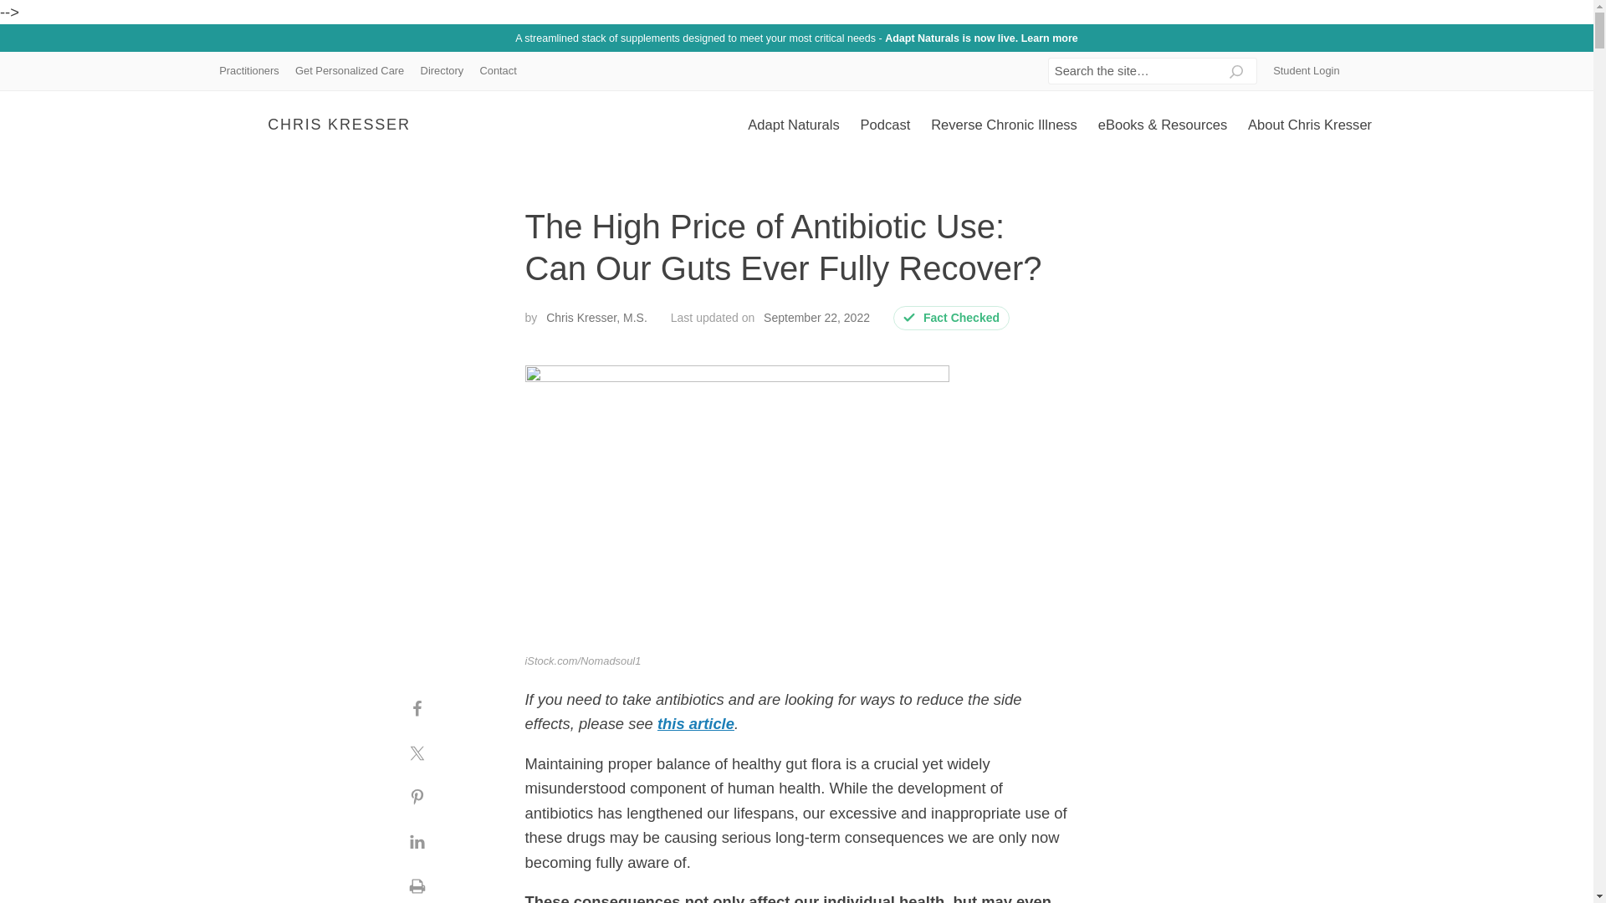  I want to click on Search, so click(1236, 64).